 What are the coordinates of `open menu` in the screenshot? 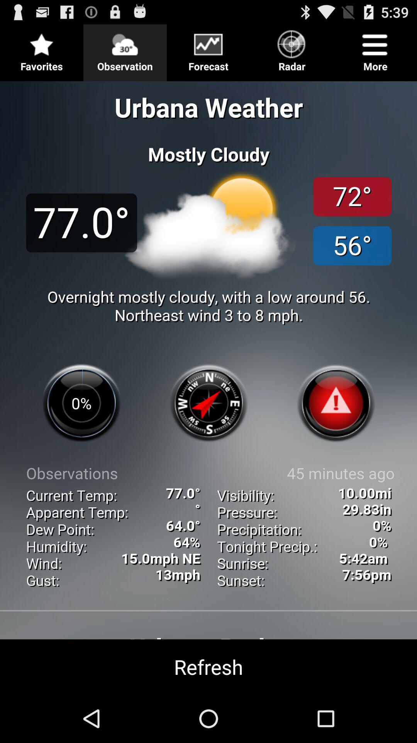 It's located at (208, 50).